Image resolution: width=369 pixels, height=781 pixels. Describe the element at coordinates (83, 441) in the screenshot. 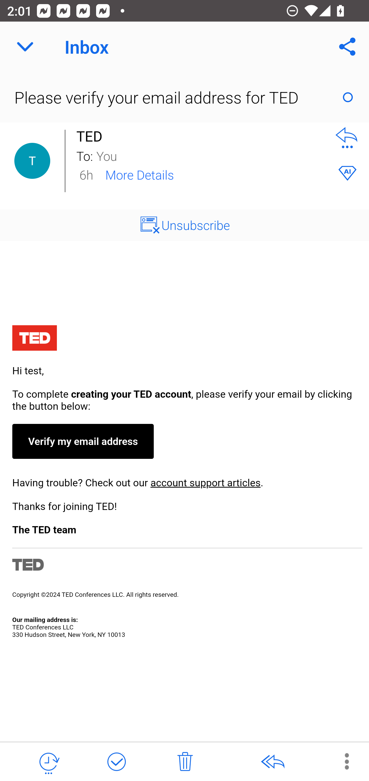

I see `Verify my email address` at that location.